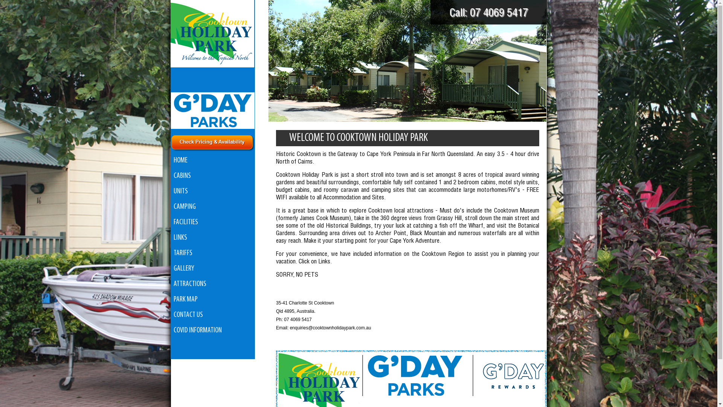  Describe the element at coordinates (213, 176) in the screenshot. I see `CABINS` at that location.